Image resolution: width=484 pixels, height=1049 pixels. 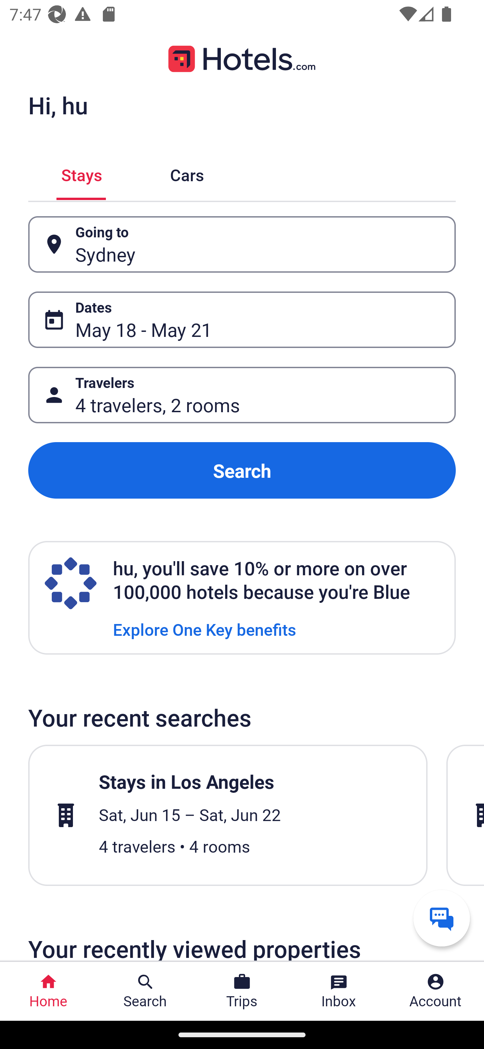 What do you see at coordinates (145, 991) in the screenshot?
I see `Search Search Button` at bounding box center [145, 991].